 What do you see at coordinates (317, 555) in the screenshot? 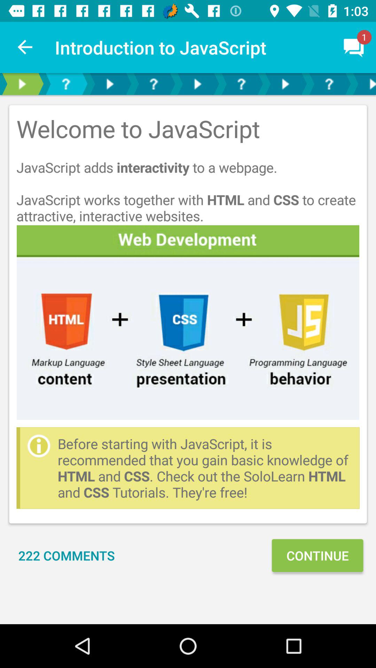
I see `turn off icon next to 222 comments item` at bounding box center [317, 555].